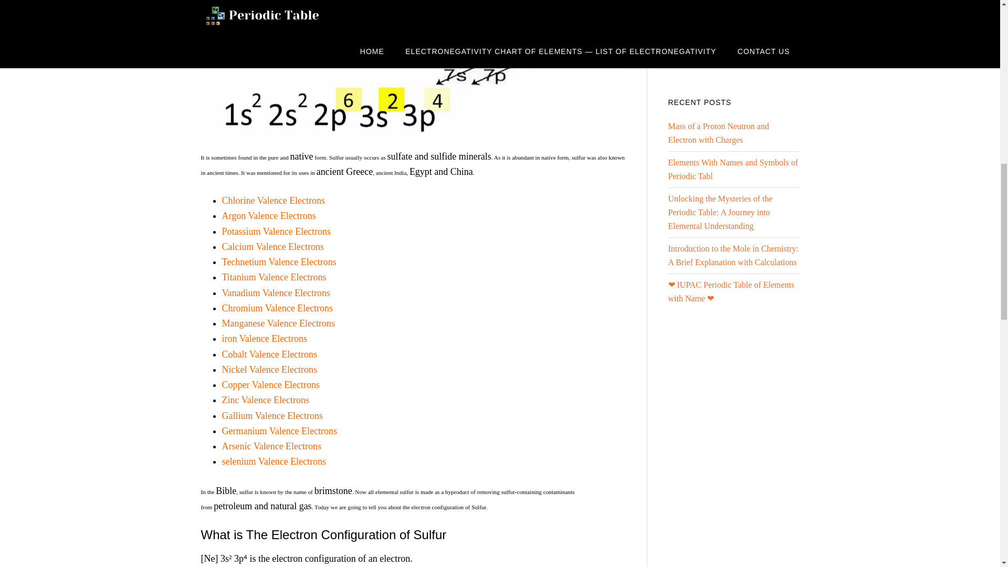  Describe the element at coordinates (747, 37) in the screenshot. I see `Advertisement` at that location.